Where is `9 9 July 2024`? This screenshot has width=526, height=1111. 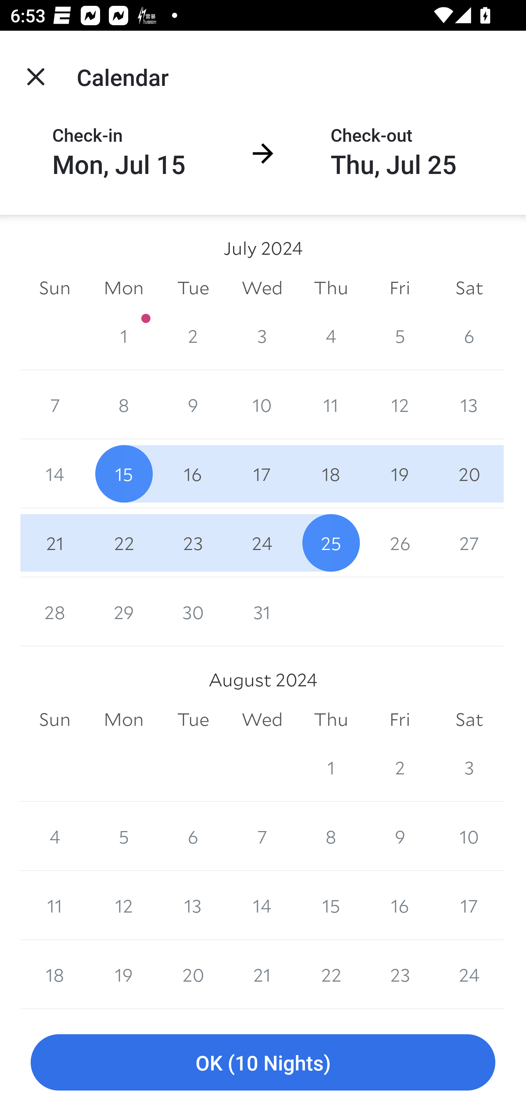 9 9 July 2024 is located at coordinates (193, 404).